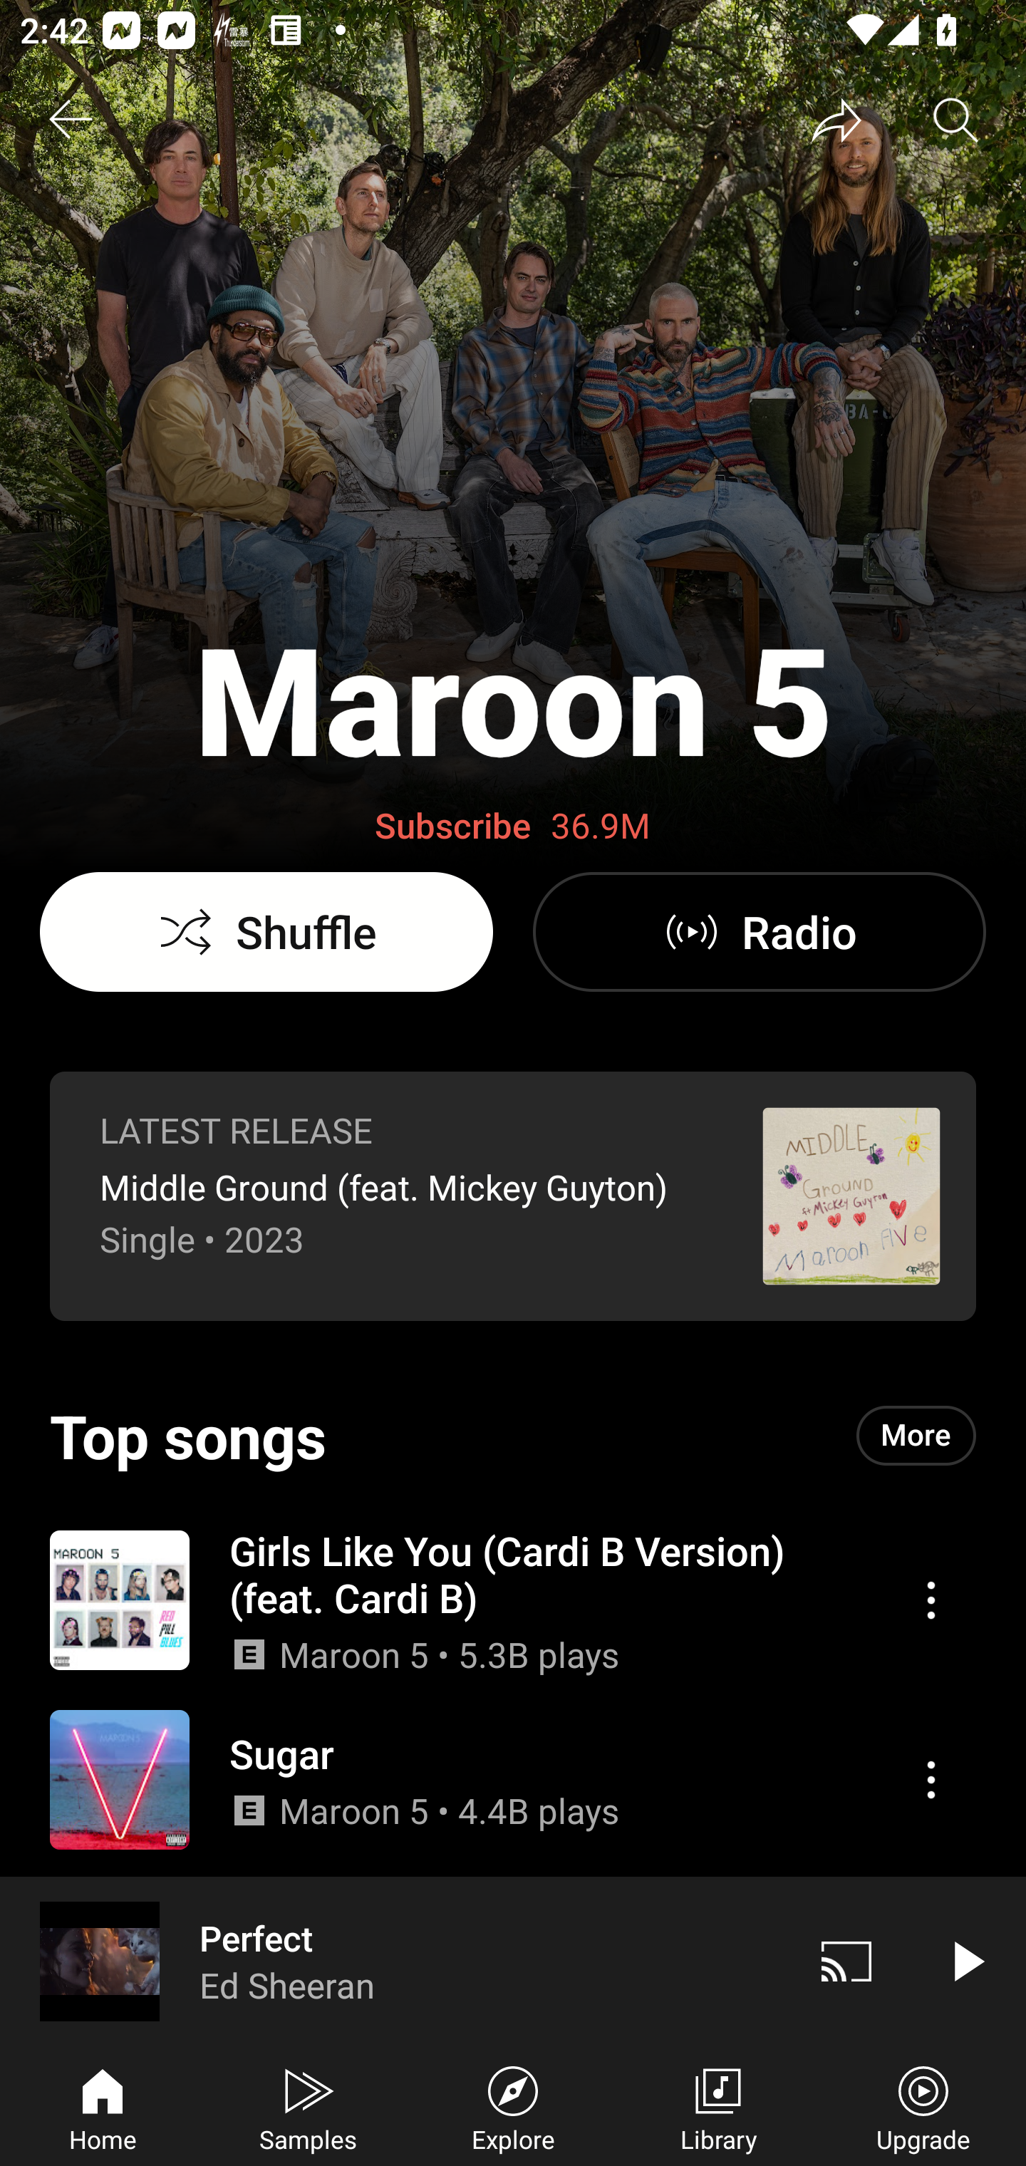  What do you see at coordinates (513, 1599) in the screenshot?
I see `Action menu` at bounding box center [513, 1599].